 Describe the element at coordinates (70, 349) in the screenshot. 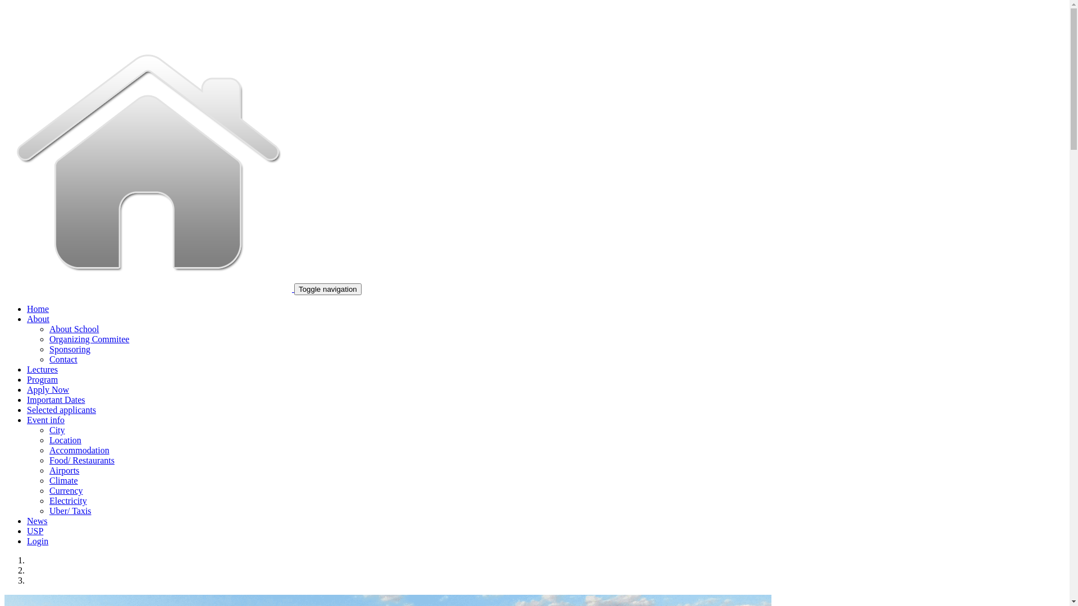

I see `Sponsoring` at that location.